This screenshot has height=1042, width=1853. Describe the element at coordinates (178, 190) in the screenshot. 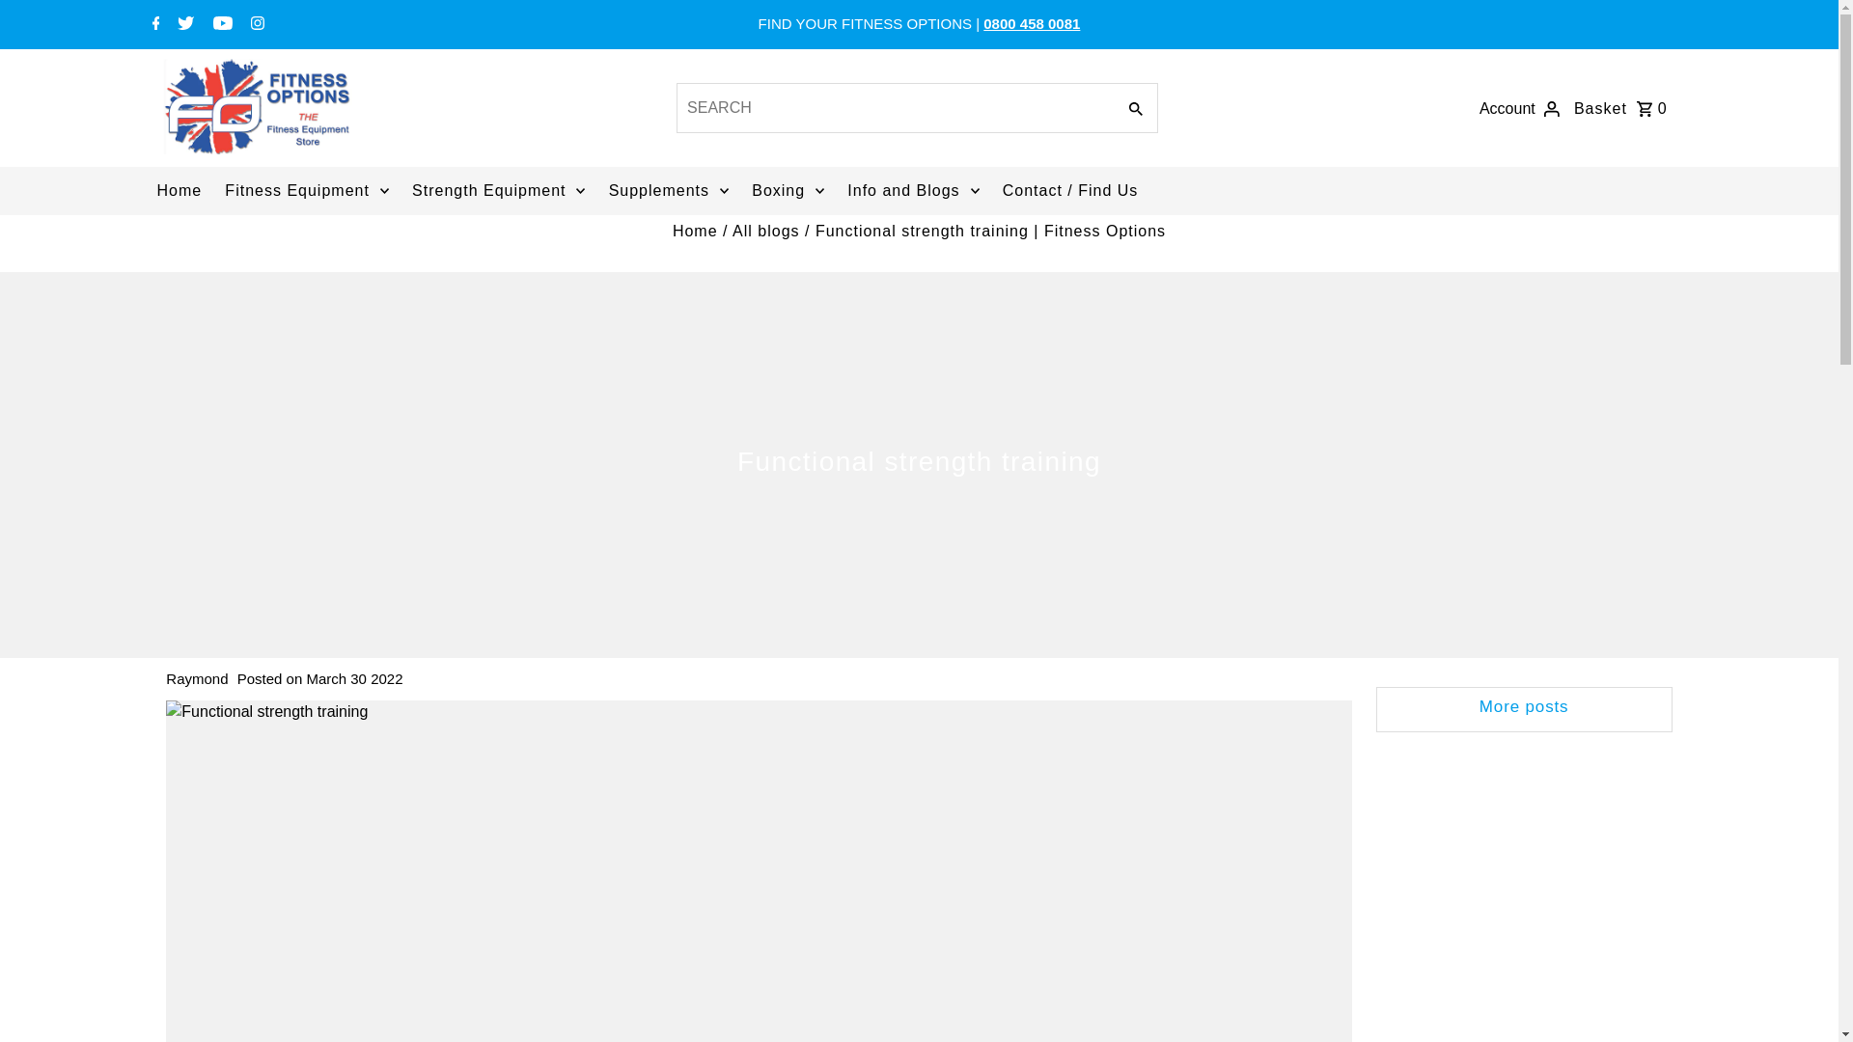

I see `Home` at that location.